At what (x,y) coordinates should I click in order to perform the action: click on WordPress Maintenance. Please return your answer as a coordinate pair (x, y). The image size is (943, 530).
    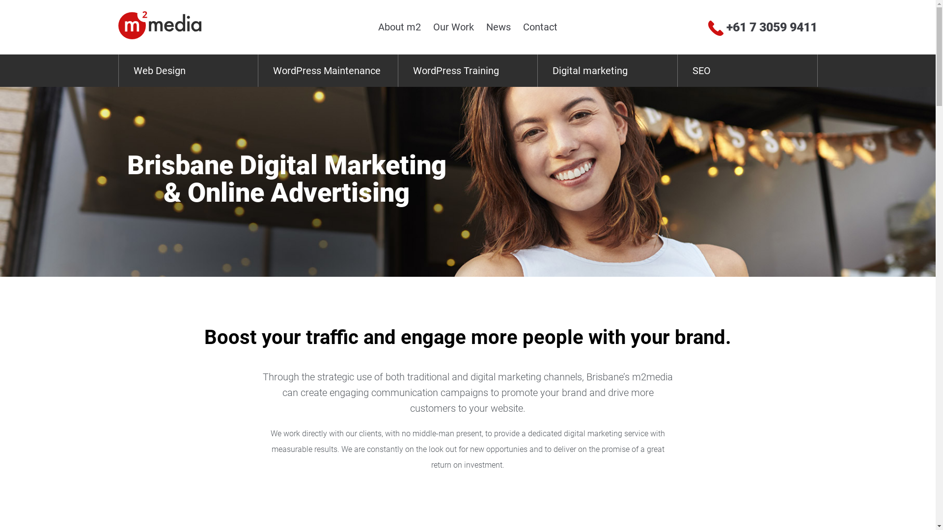
    Looking at the image, I should click on (328, 71).